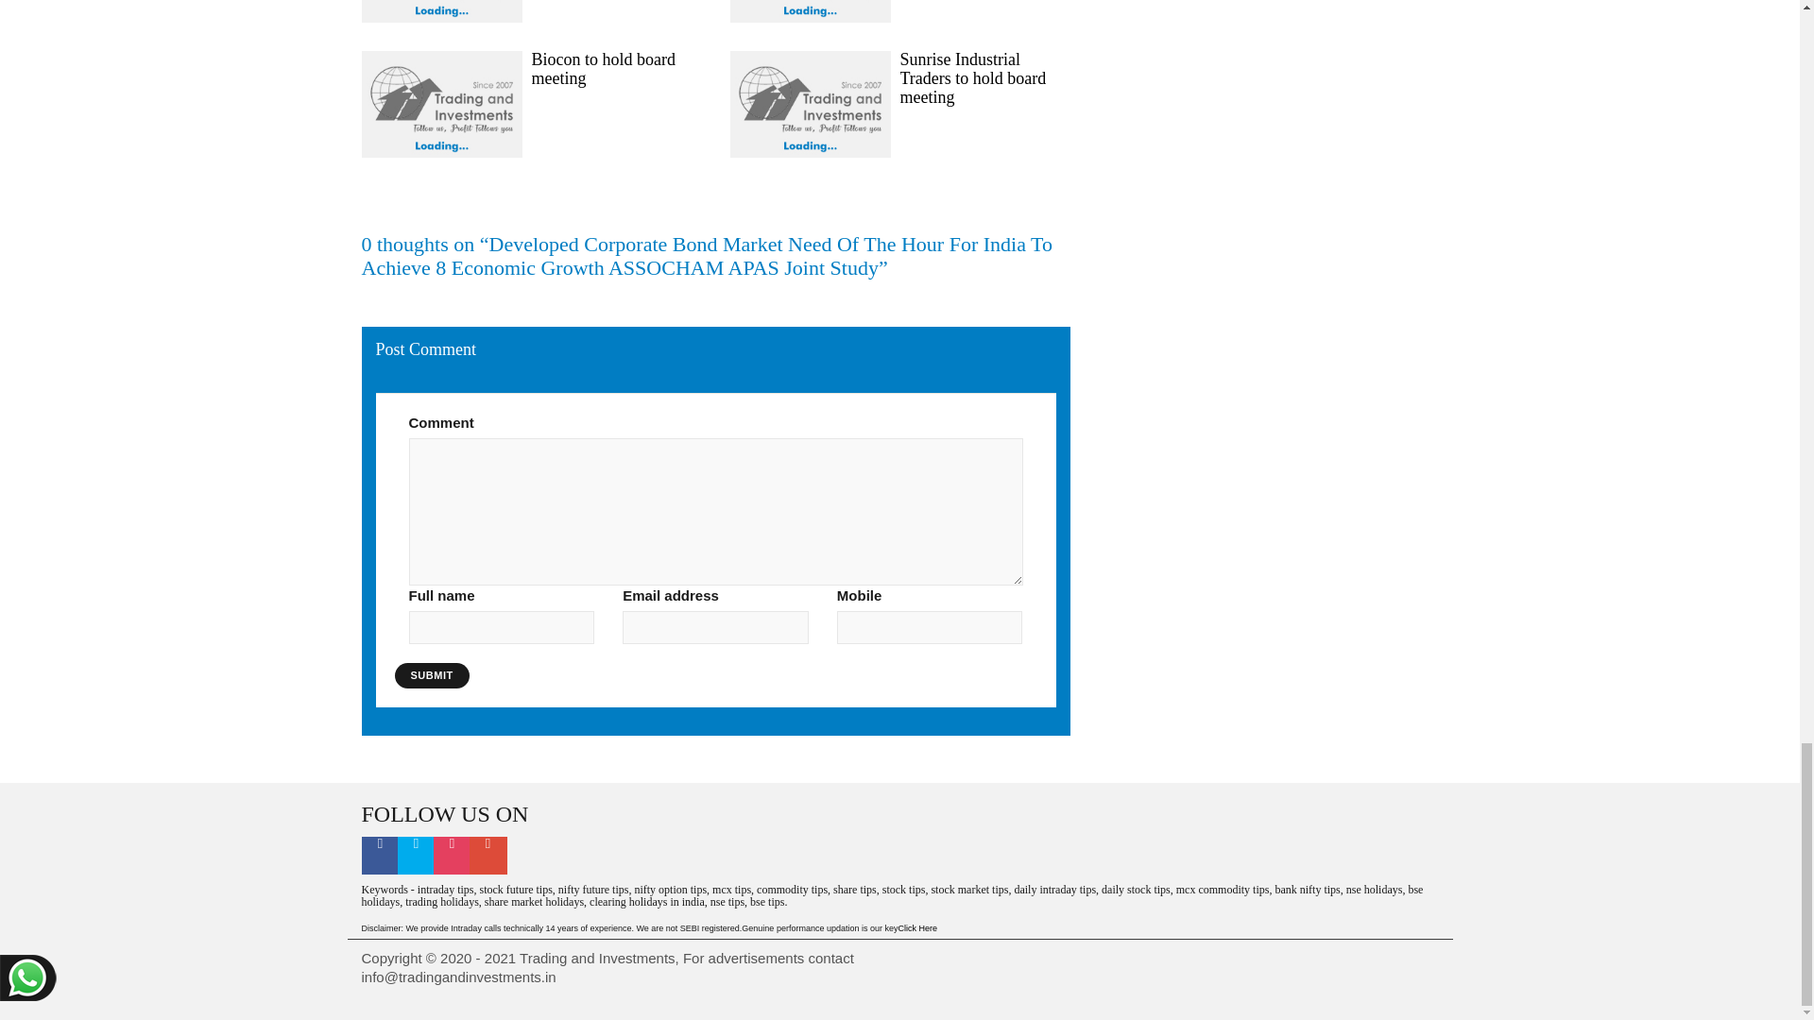 The image size is (1814, 1020). I want to click on SUBMIT, so click(433, 676).